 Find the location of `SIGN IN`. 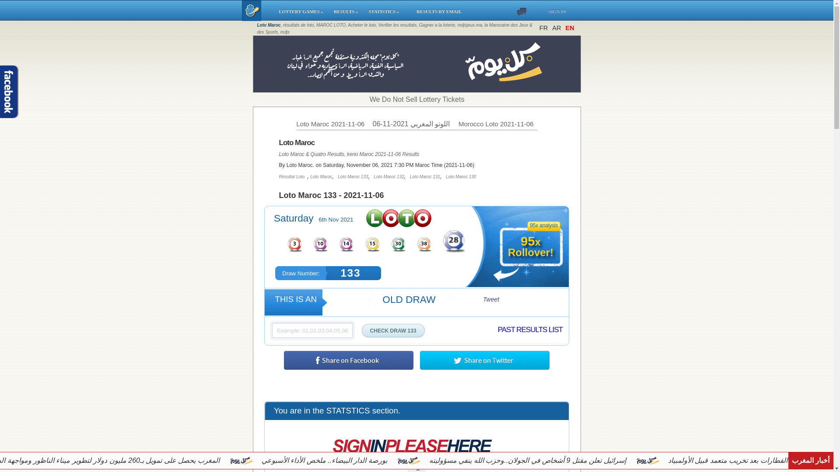

SIGN IN is located at coordinates (556, 10).